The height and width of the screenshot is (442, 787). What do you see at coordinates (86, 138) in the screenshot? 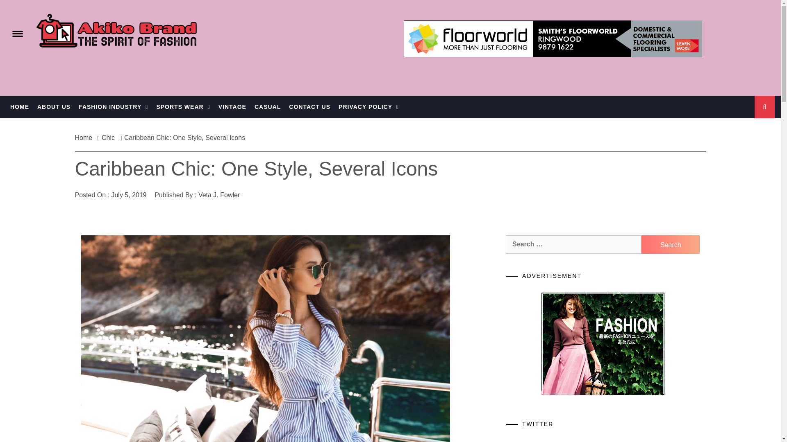
I see `Home` at bounding box center [86, 138].